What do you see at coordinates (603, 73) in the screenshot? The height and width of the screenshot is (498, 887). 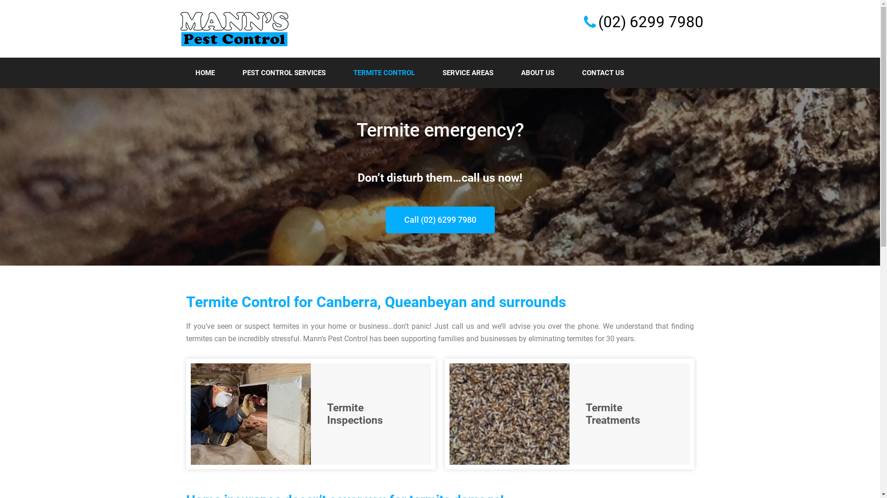 I see `CONTACT US` at bounding box center [603, 73].